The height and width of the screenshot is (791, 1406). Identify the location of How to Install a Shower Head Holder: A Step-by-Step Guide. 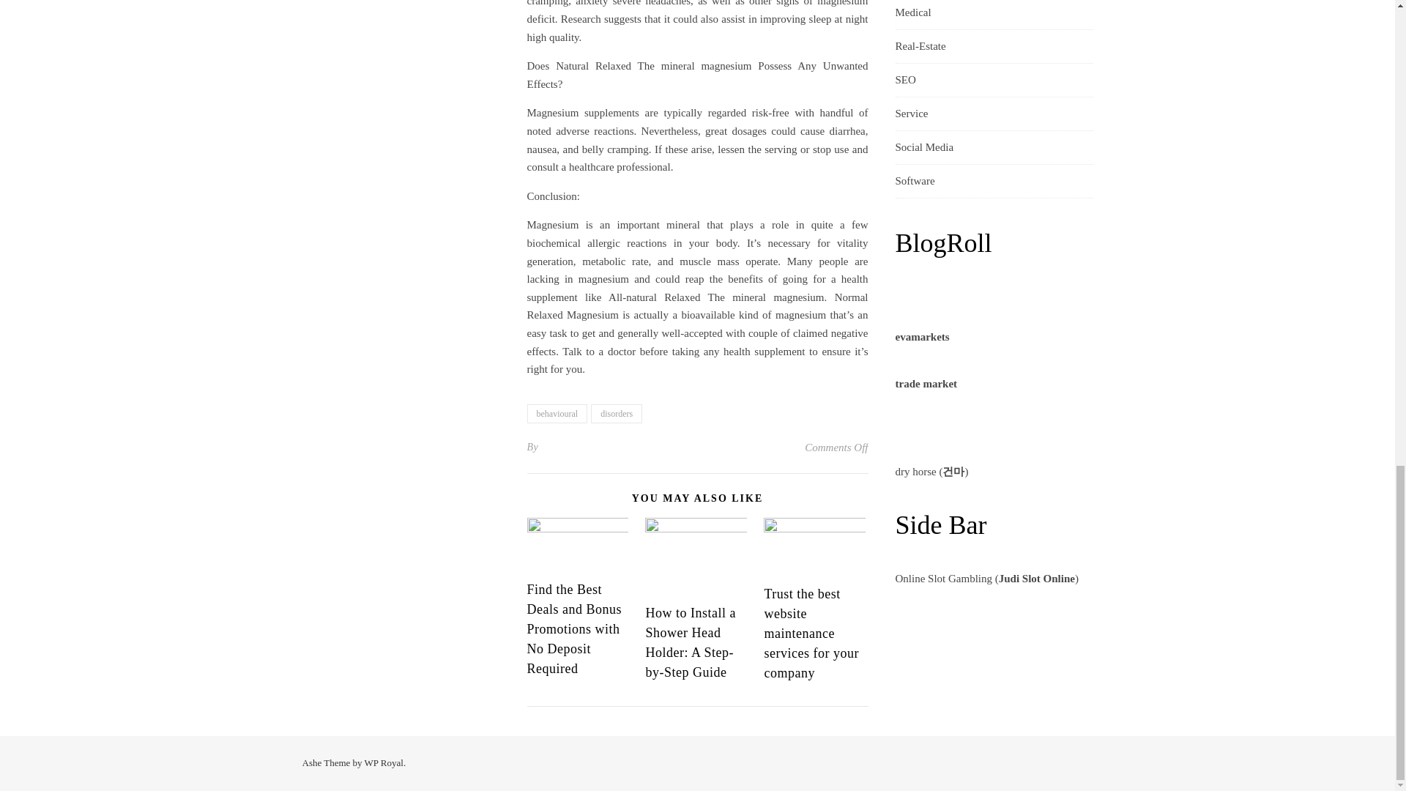
(690, 642).